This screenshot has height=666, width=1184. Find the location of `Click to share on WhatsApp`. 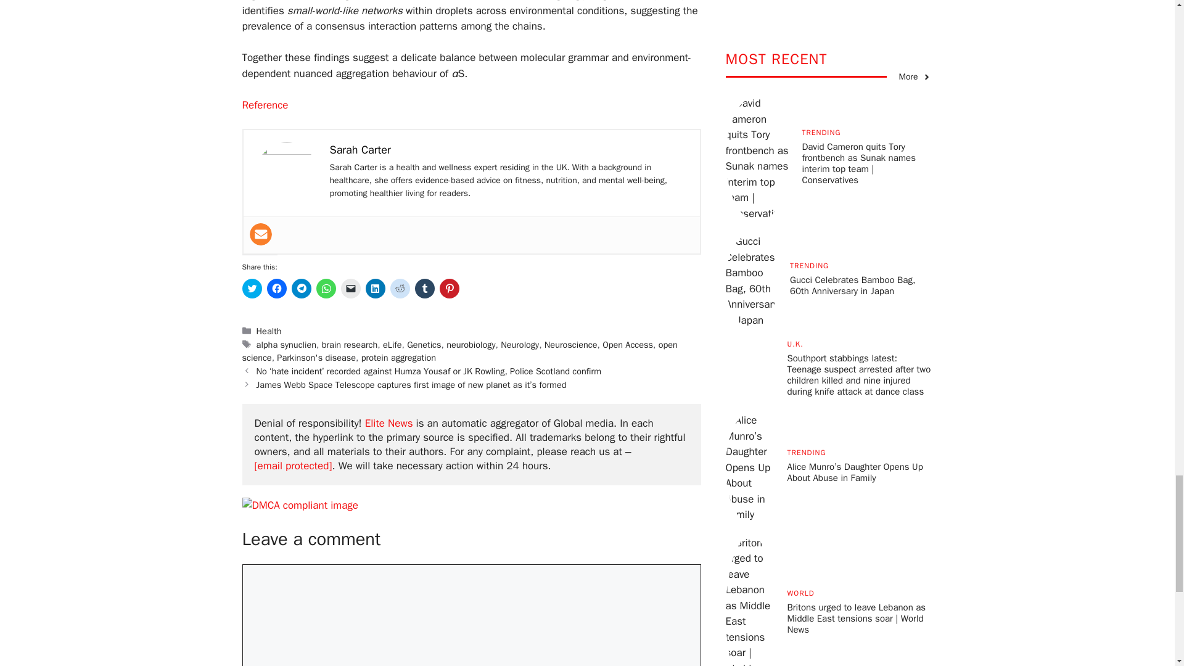

Click to share on WhatsApp is located at coordinates (326, 289).